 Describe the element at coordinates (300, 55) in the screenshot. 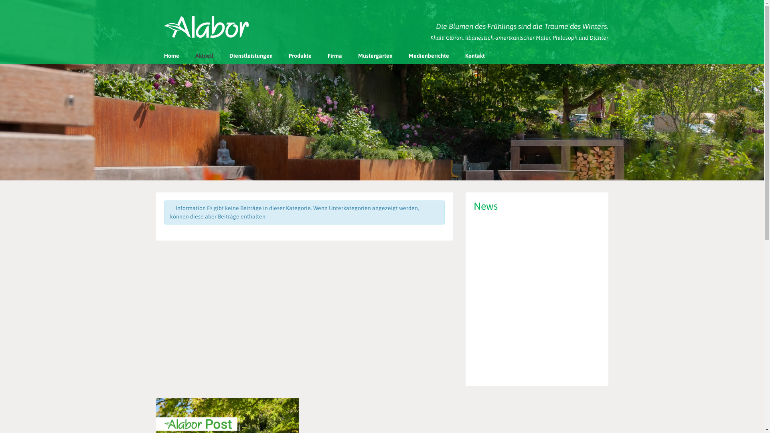

I see `Produkte` at that location.